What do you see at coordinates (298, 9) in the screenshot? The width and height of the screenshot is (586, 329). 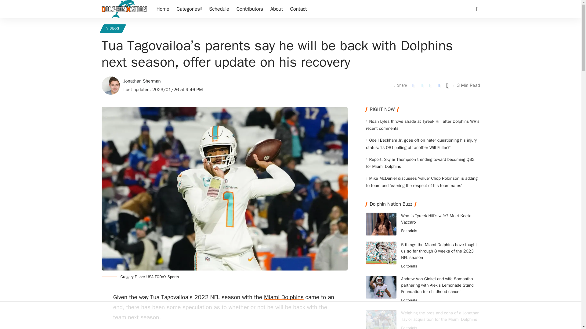 I see `Contact` at bounding box center [298, 9].